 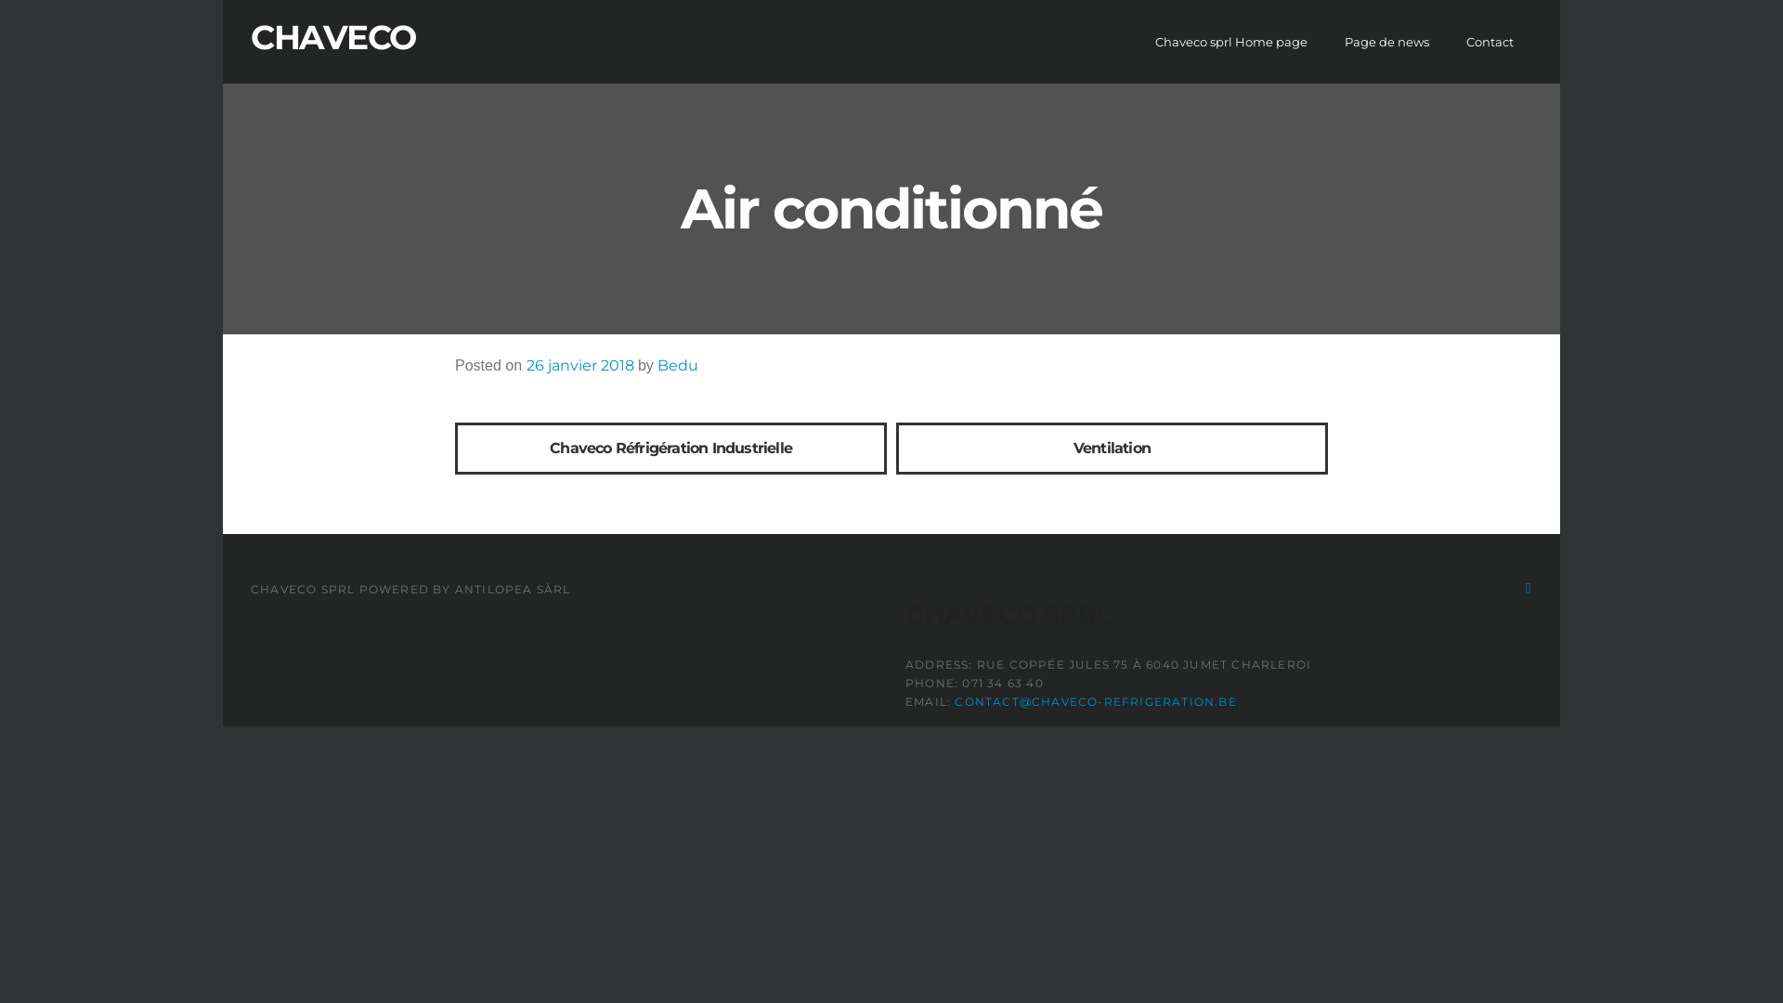 What do you see at coordinates (1387, 42) in the screenshot?
I see `Page de news` at bounding box center [1387, 42].